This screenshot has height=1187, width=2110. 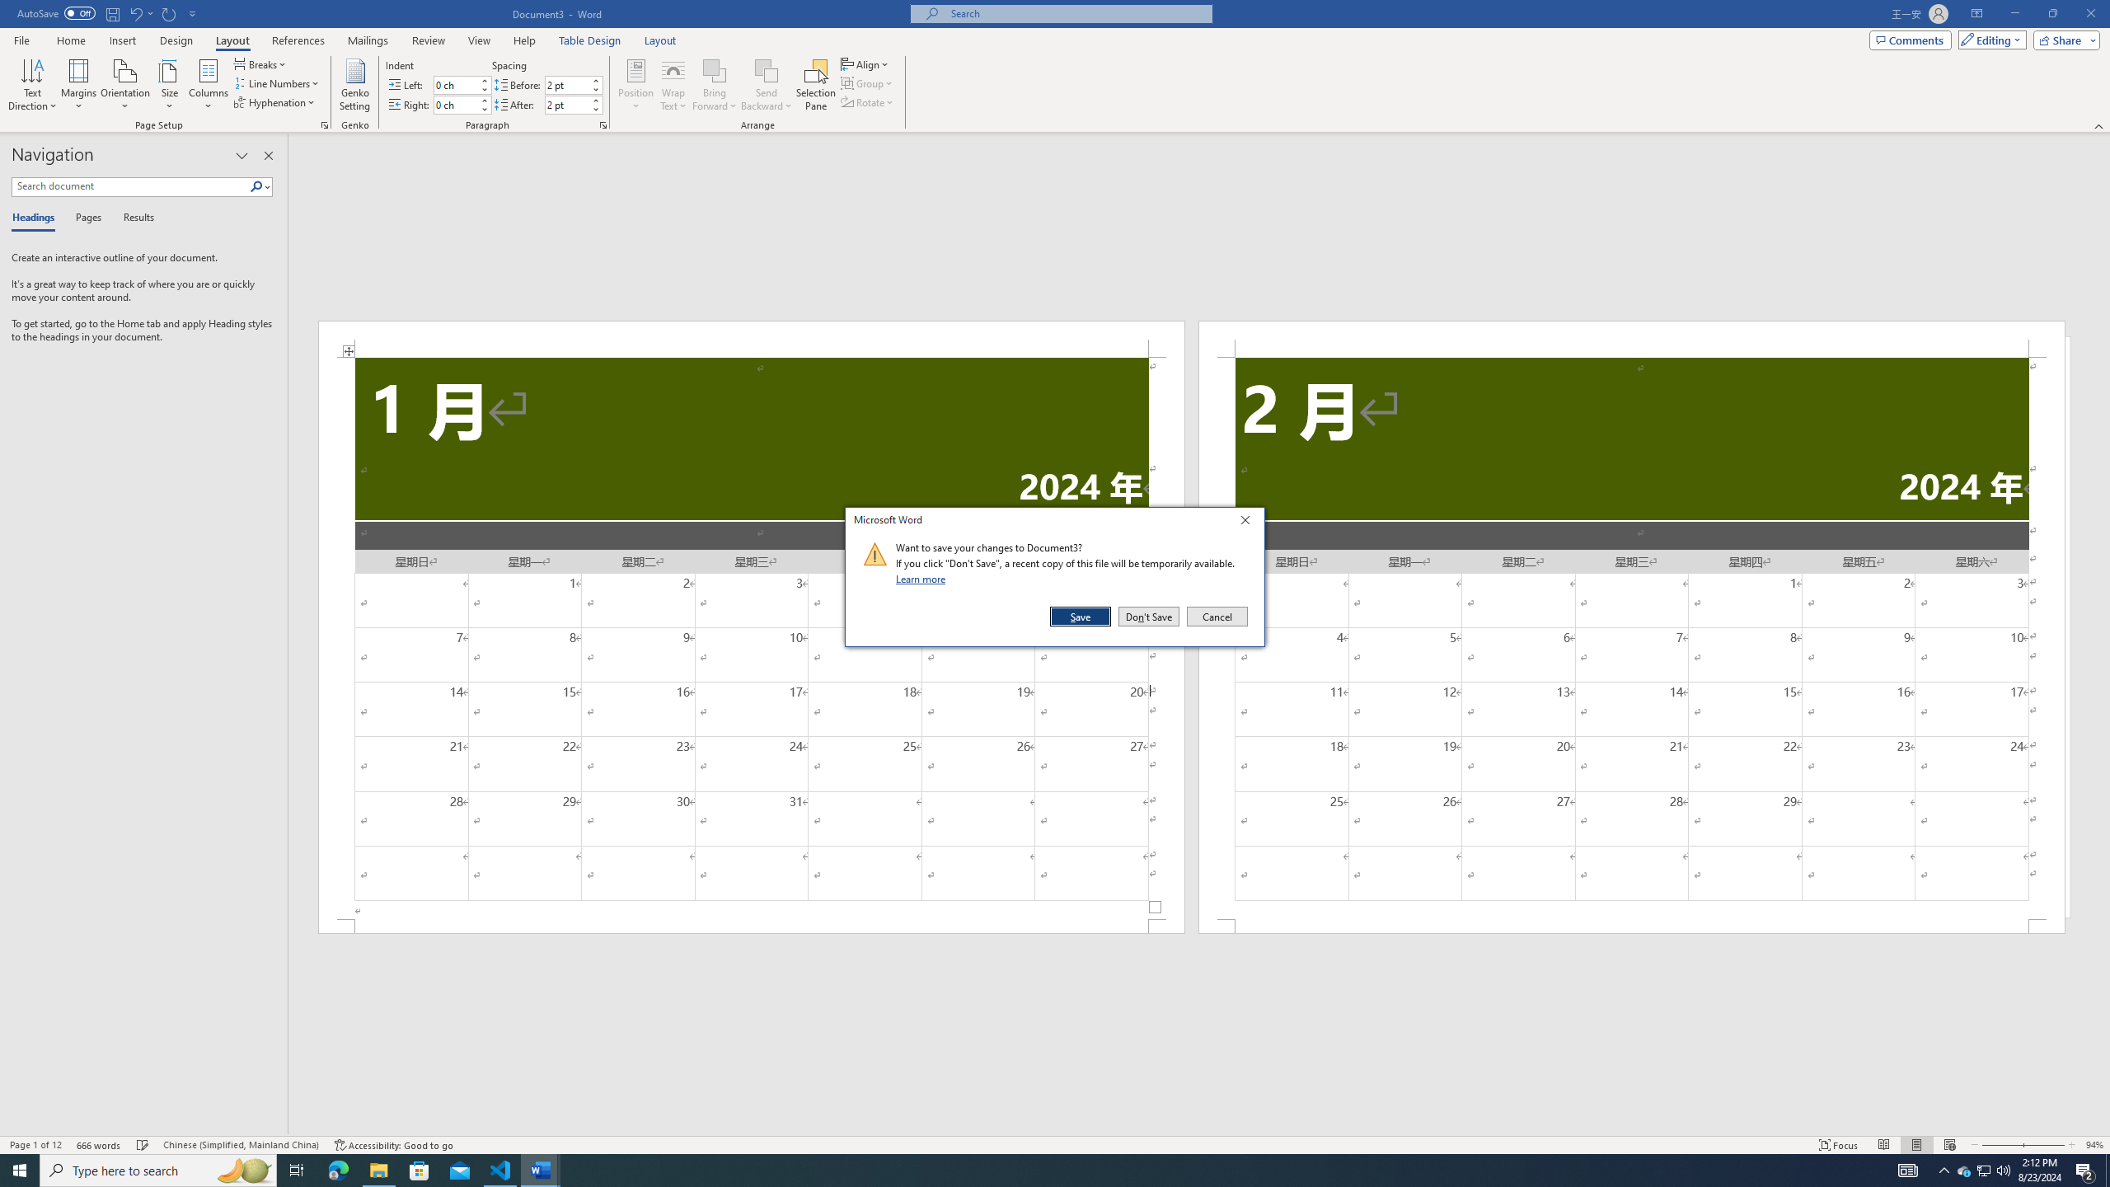 I want to click on Microsoft Edge, so click(x=338, y=1171).